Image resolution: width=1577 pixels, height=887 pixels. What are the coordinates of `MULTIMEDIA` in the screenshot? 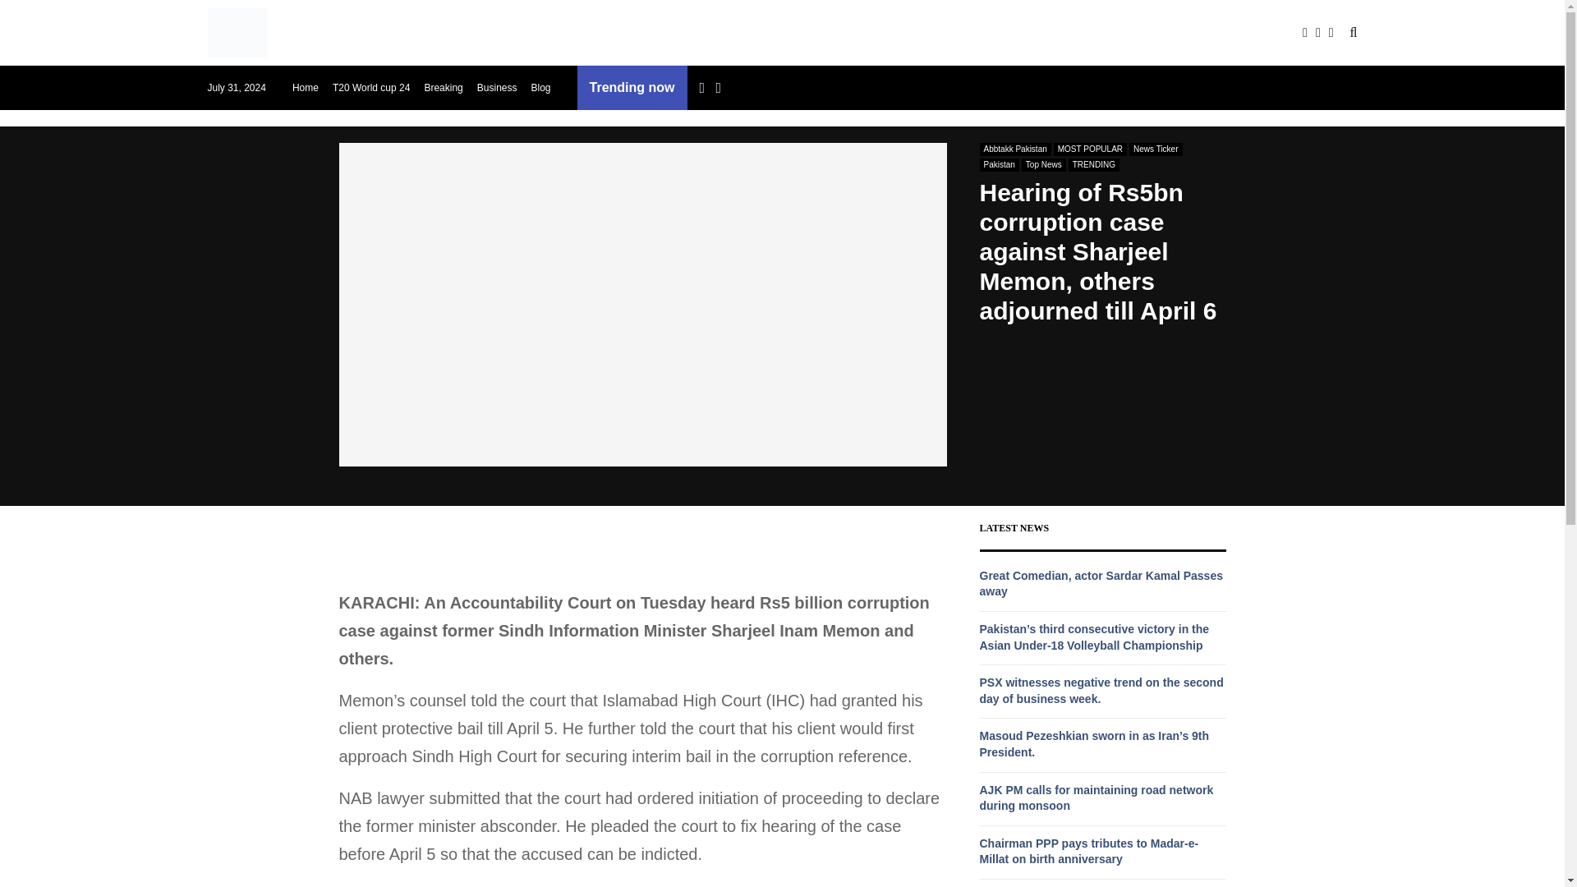 It's located at (756, 33).